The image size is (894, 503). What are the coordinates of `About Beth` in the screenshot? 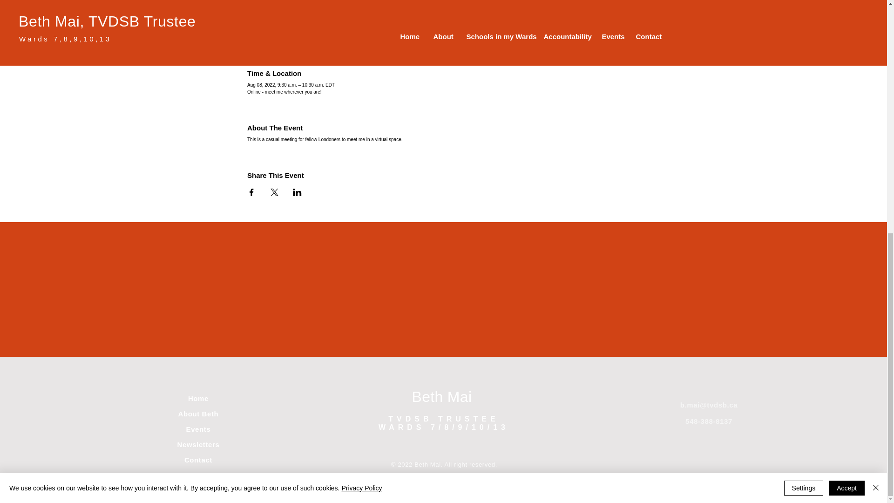 It's located at (198, 414).